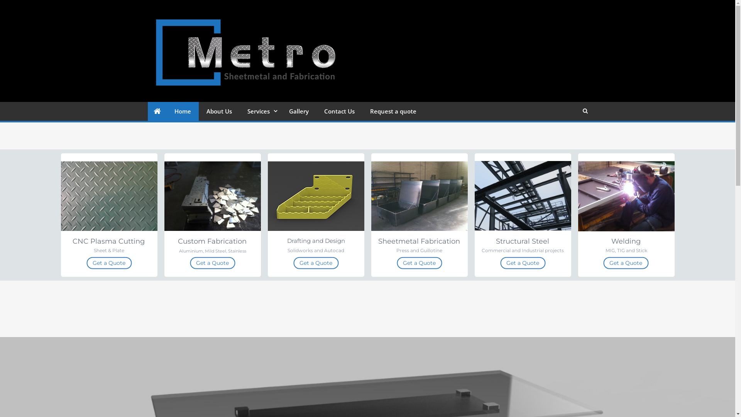 The width and height of the screenshot is (741, 417). What do you see at coordinates (419, 251) in the screenshot?
I see `Press and Guillotine` at bounding box center [419, 251].